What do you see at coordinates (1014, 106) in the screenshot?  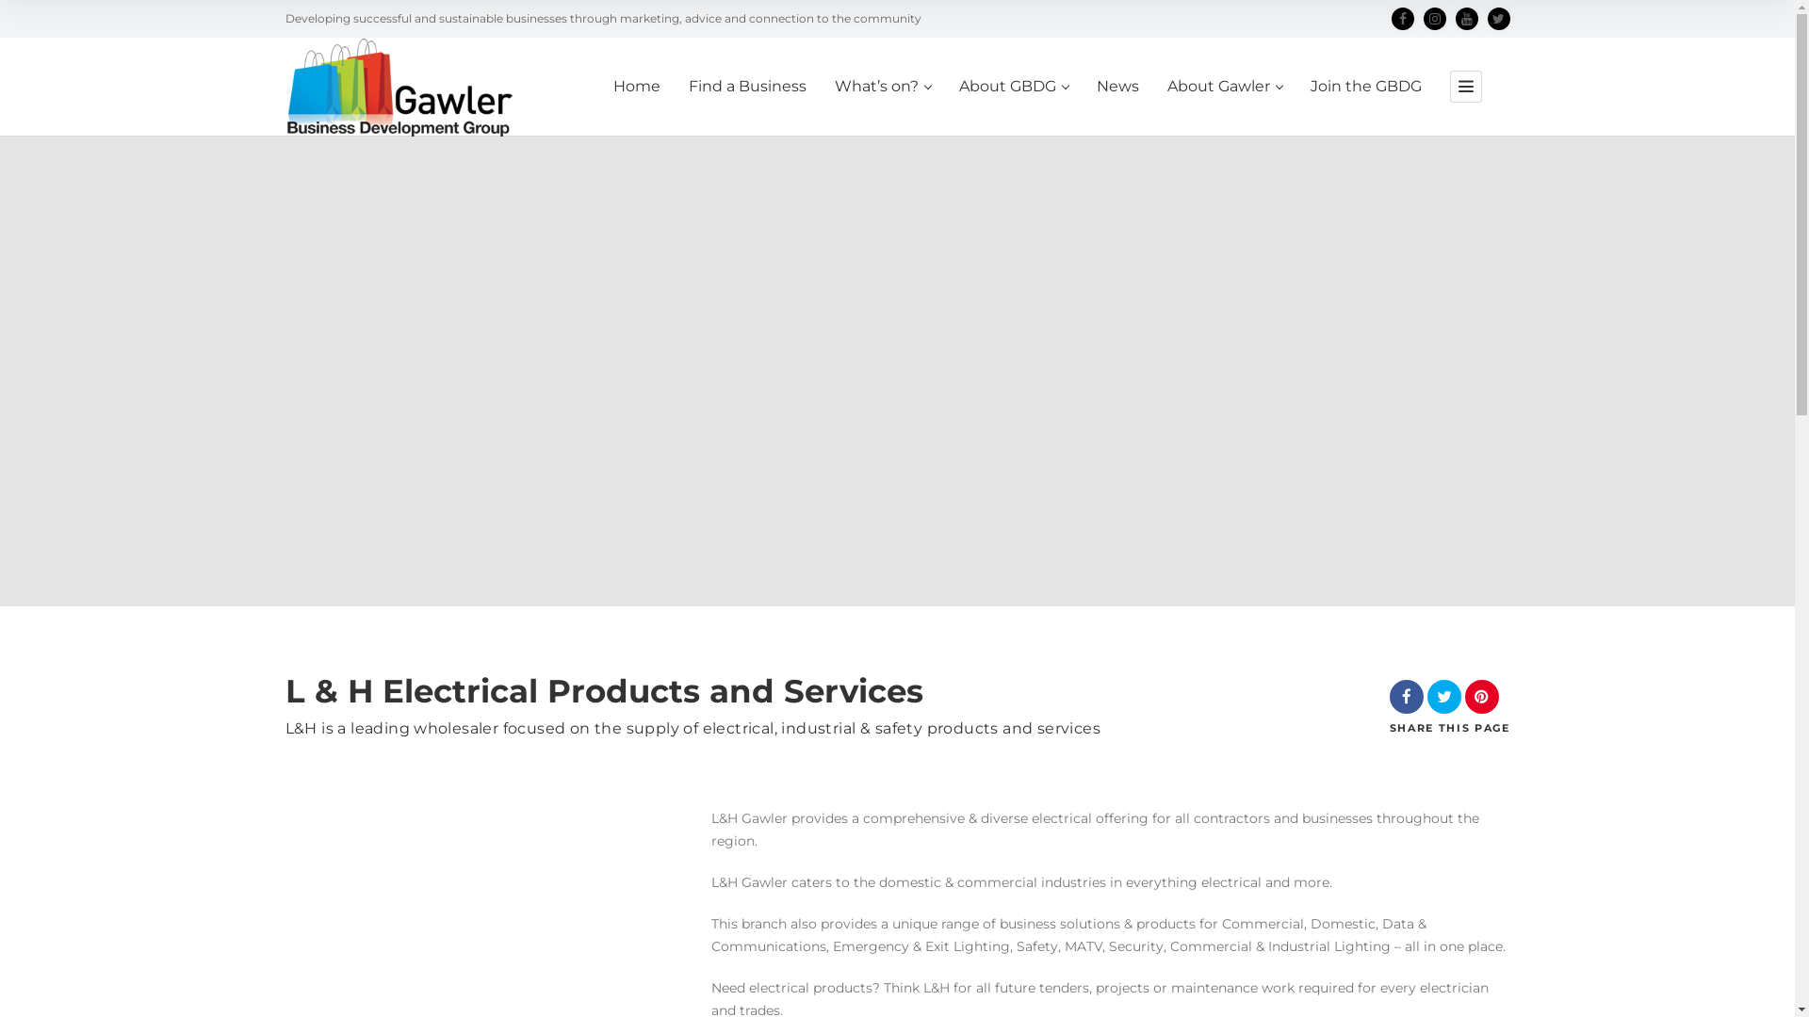 I see `About GBDG` at bounding box center [1014, 106].